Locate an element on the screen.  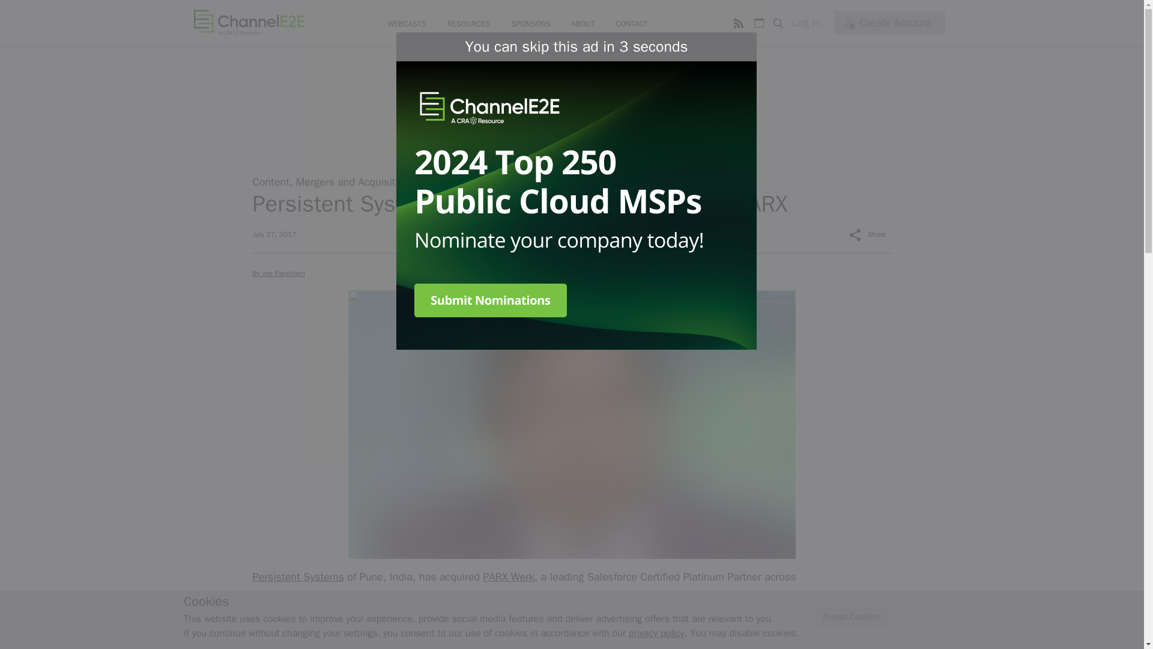
Create Account is located at coordinates (889, 23).